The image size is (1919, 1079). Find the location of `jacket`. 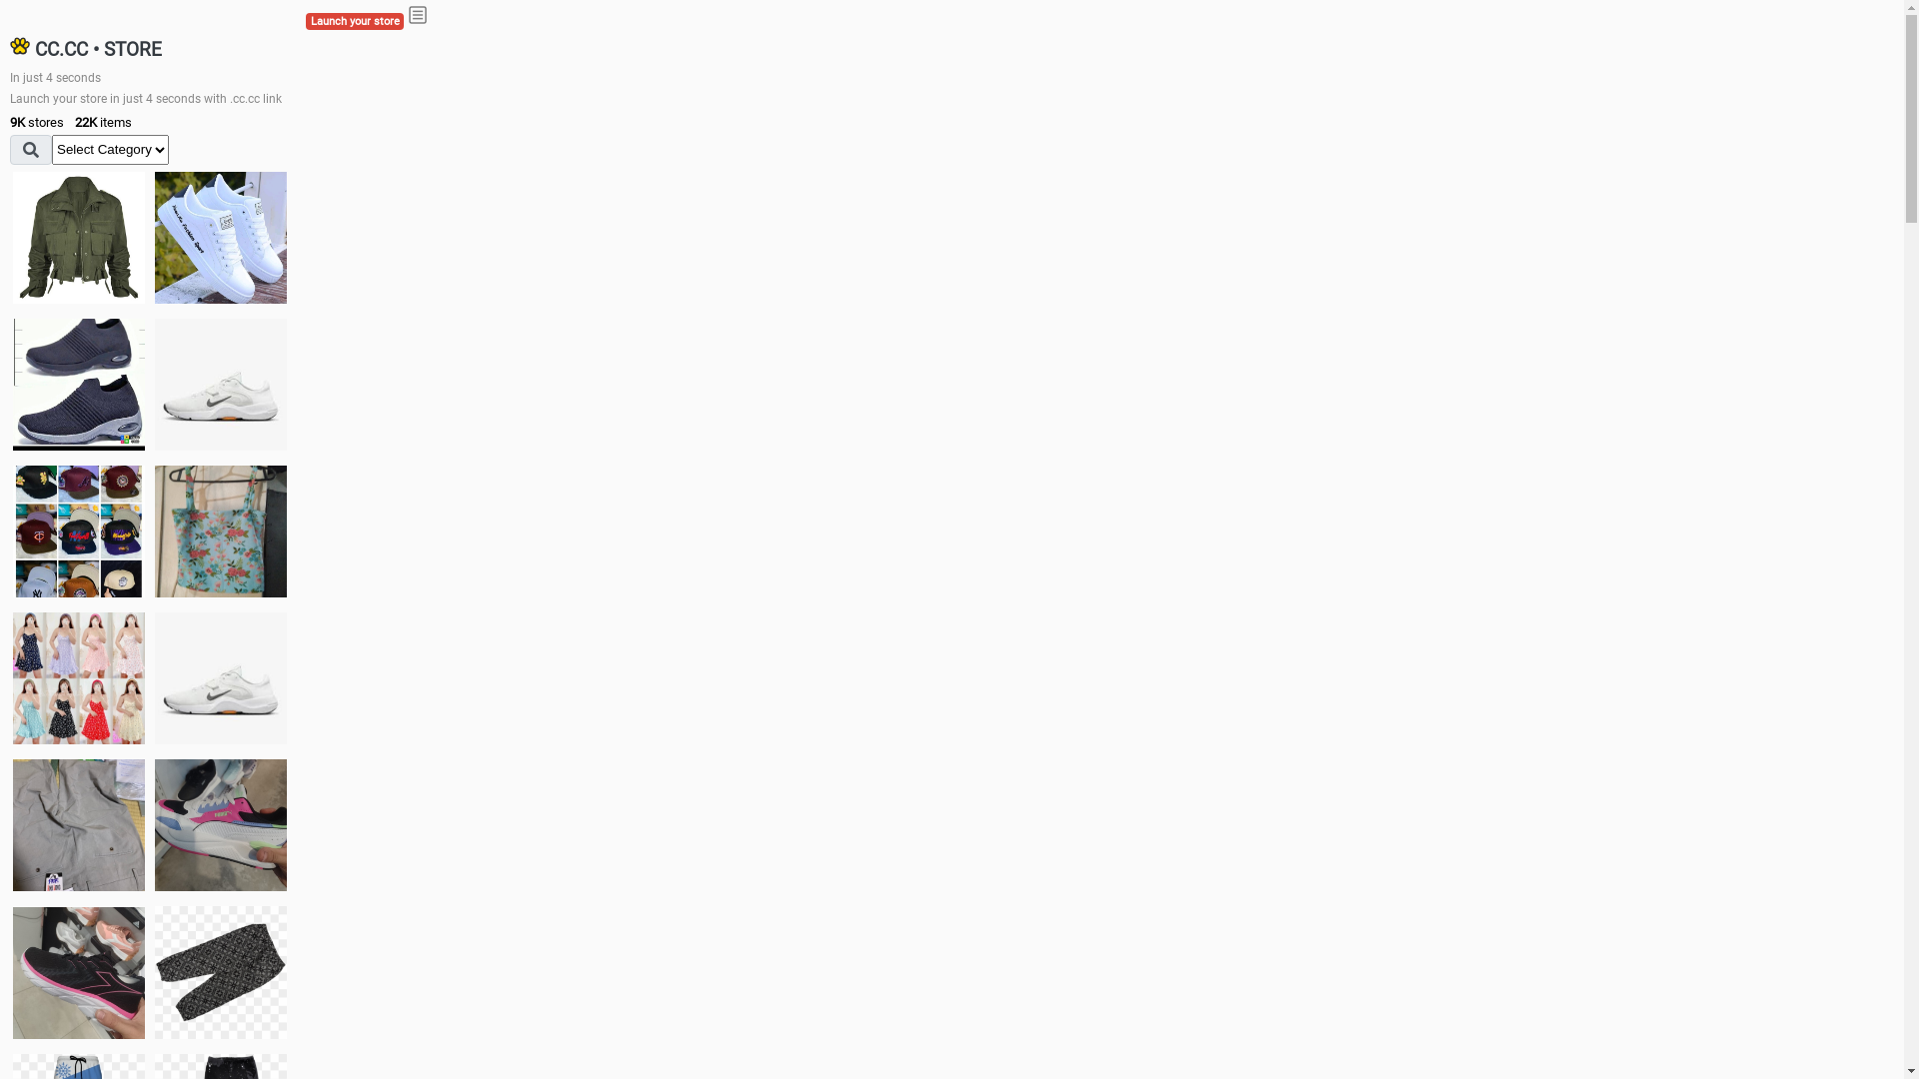

jacket is located at coordinates (79, 238).